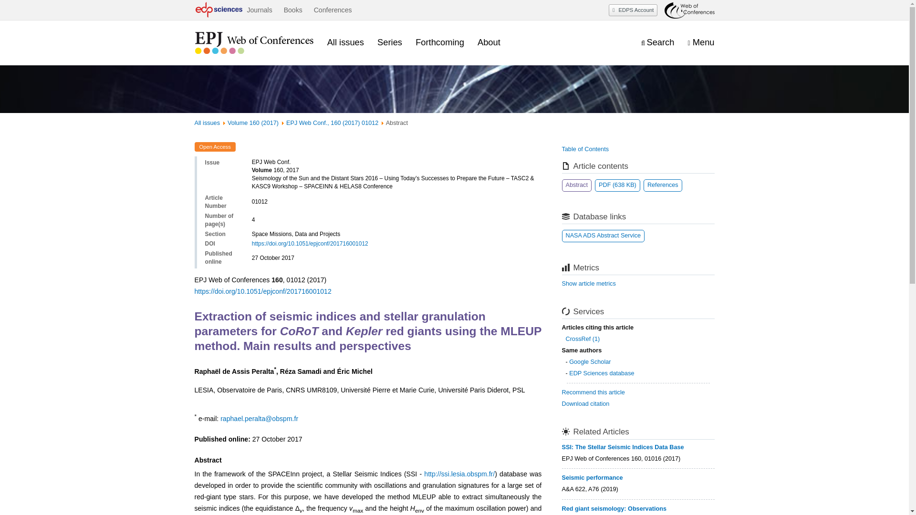  Describe the element at coordinates (663, 185) in the screenshot. I see `References` at that location.